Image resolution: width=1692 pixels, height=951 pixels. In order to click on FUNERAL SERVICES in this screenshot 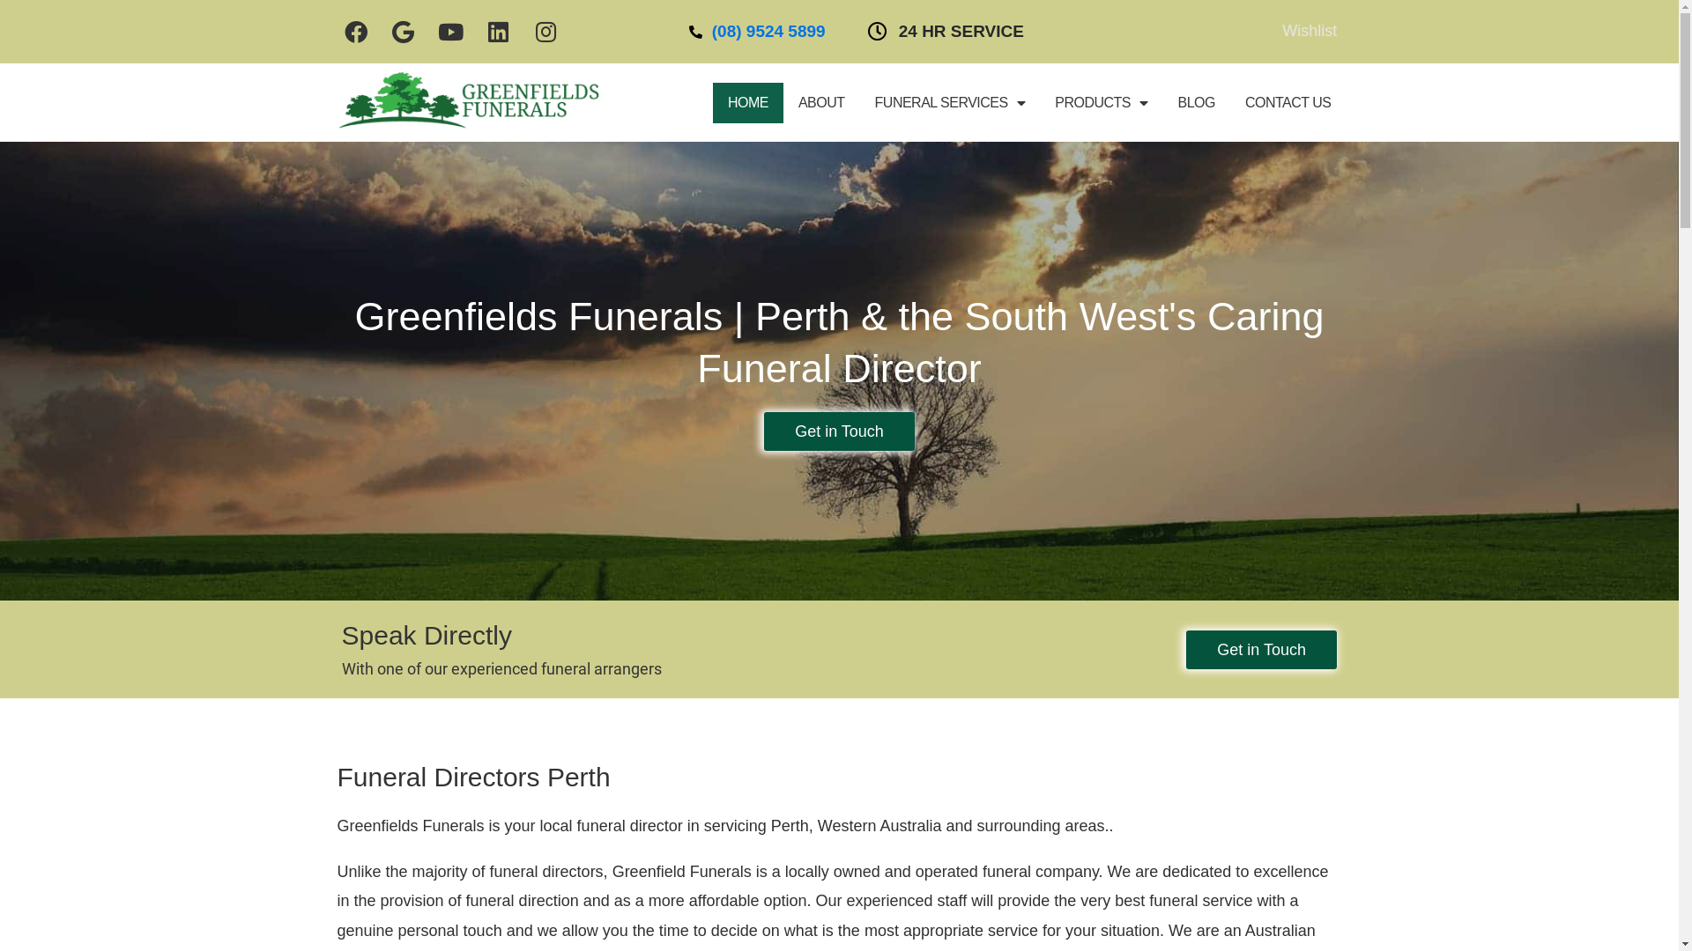, I will do `click(950, 103)`.